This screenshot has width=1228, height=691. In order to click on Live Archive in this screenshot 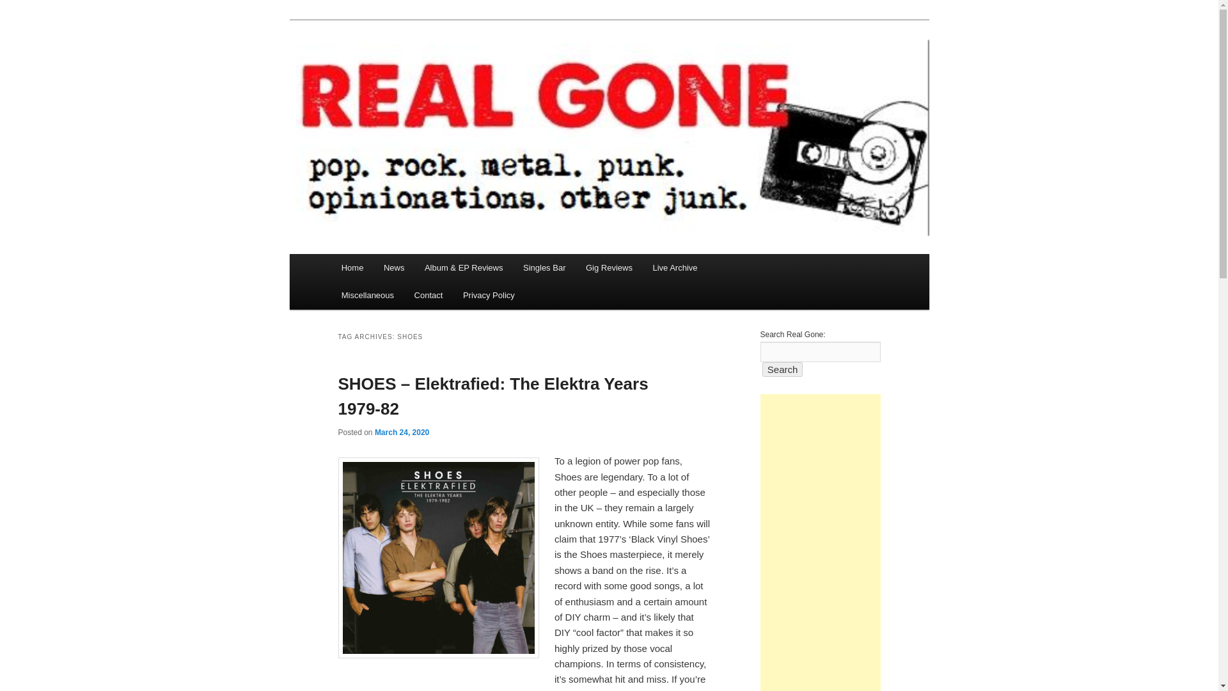, I will do `click(675, 267)`.